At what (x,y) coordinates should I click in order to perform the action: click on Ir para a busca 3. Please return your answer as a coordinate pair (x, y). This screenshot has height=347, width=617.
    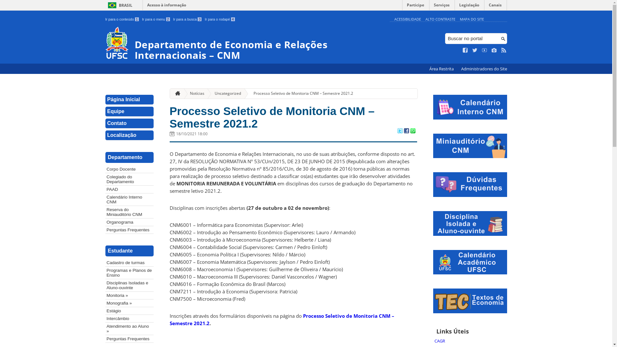
    Looking at the image, I should click on (188, 19).